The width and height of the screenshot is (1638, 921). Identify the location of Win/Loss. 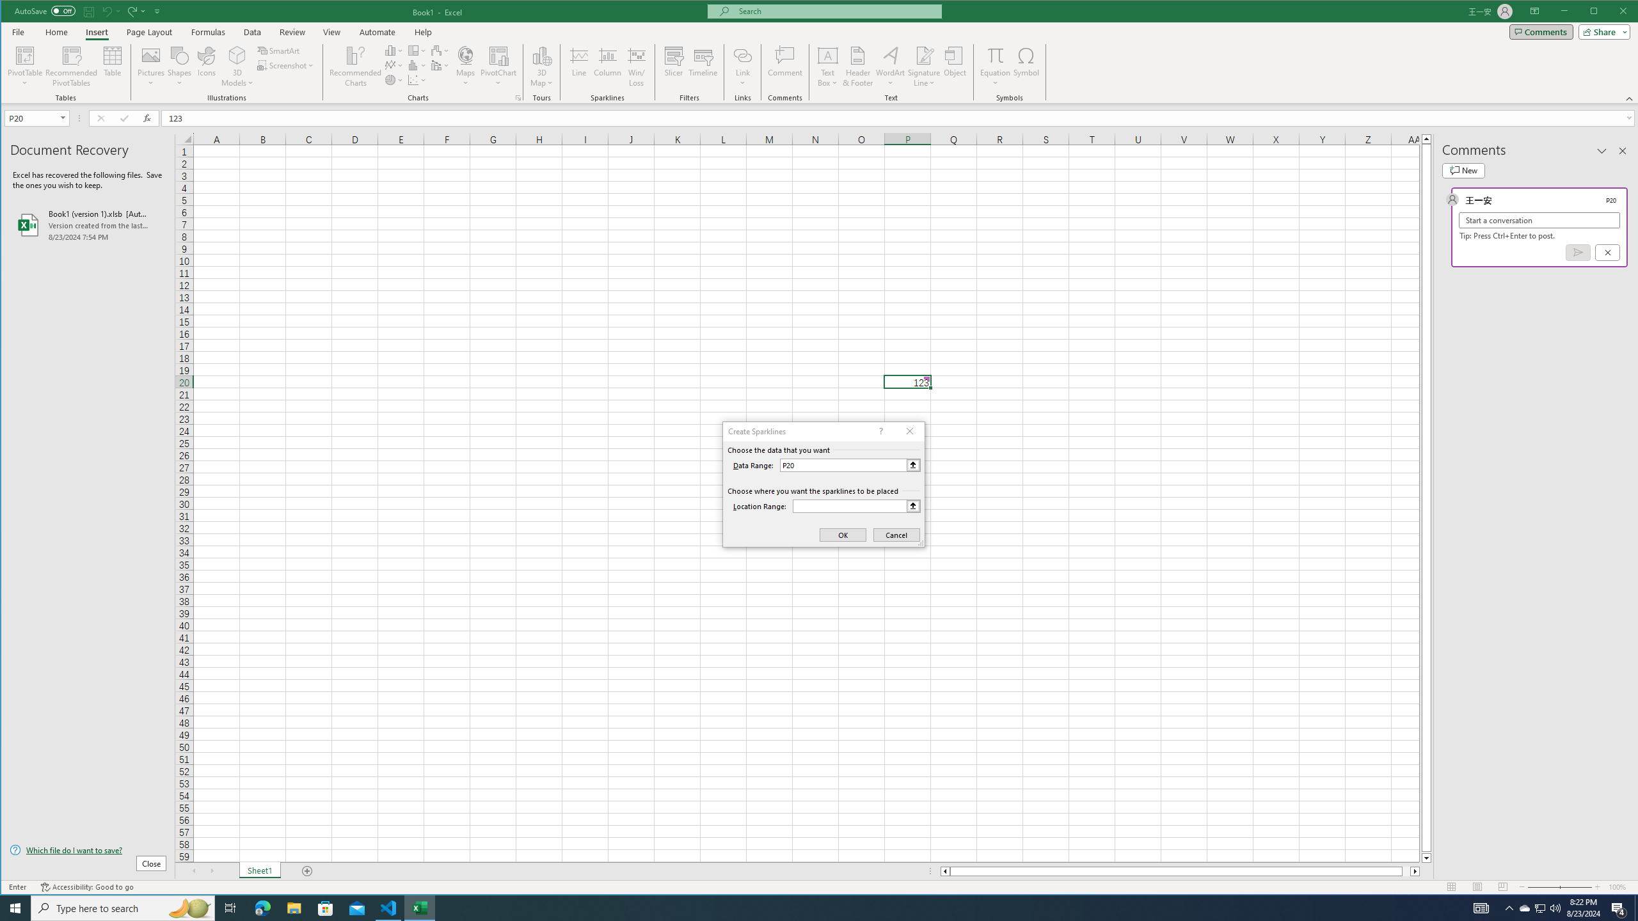
(636, 67).